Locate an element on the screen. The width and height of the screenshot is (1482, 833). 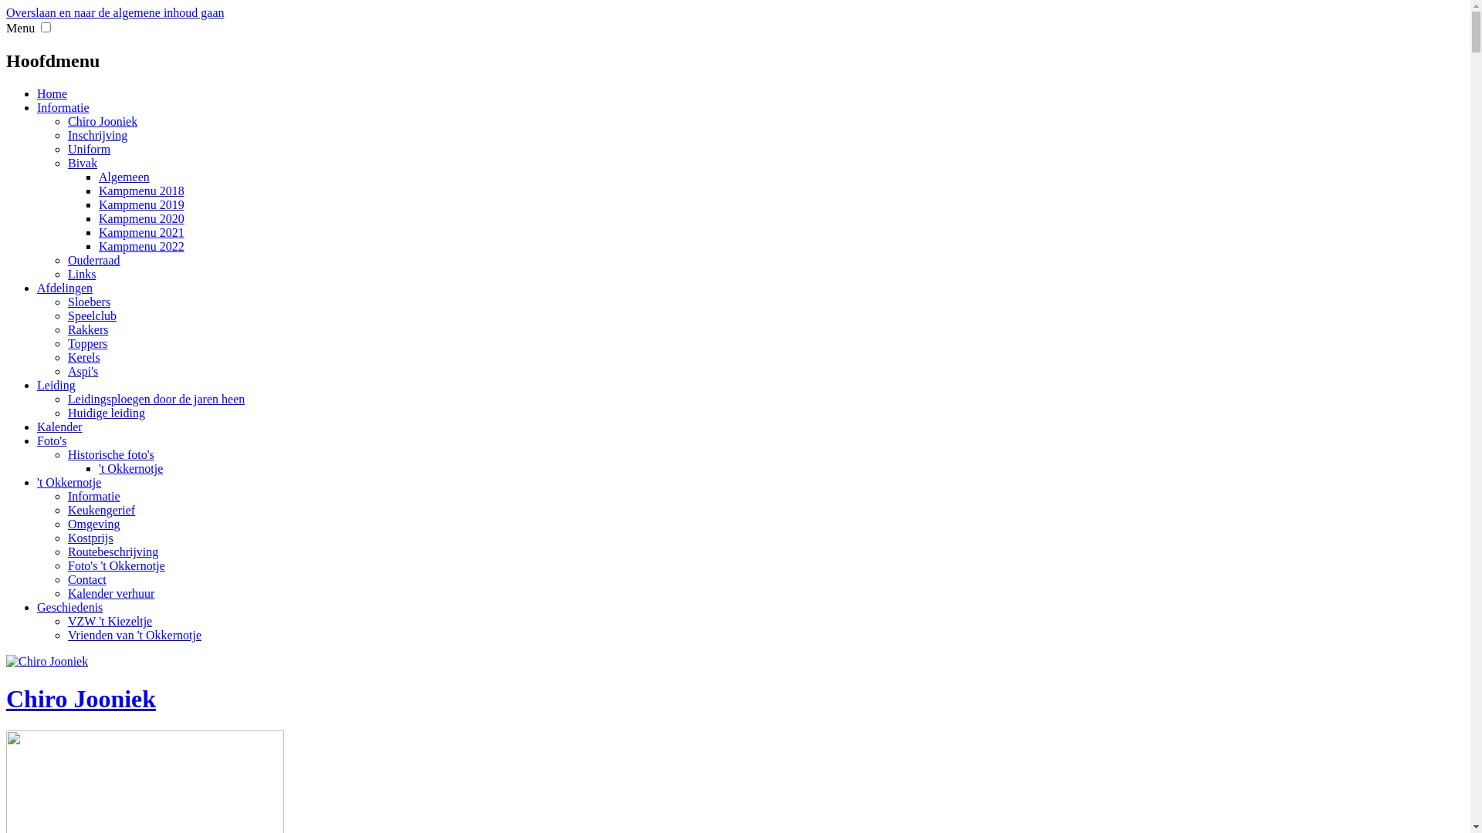
Kampmenu 2022 is located at coordinates (142, 247).